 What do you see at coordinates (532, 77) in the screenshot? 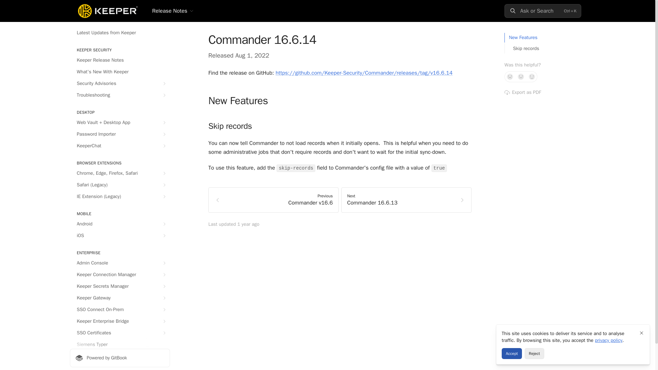
I see `Yes, it was!` at bounding box center [532, 77].